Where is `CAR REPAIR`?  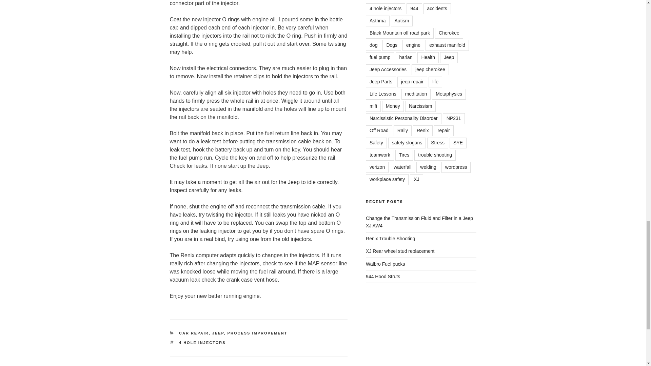
CAR REPAIR is located at coordinates (194, 333).